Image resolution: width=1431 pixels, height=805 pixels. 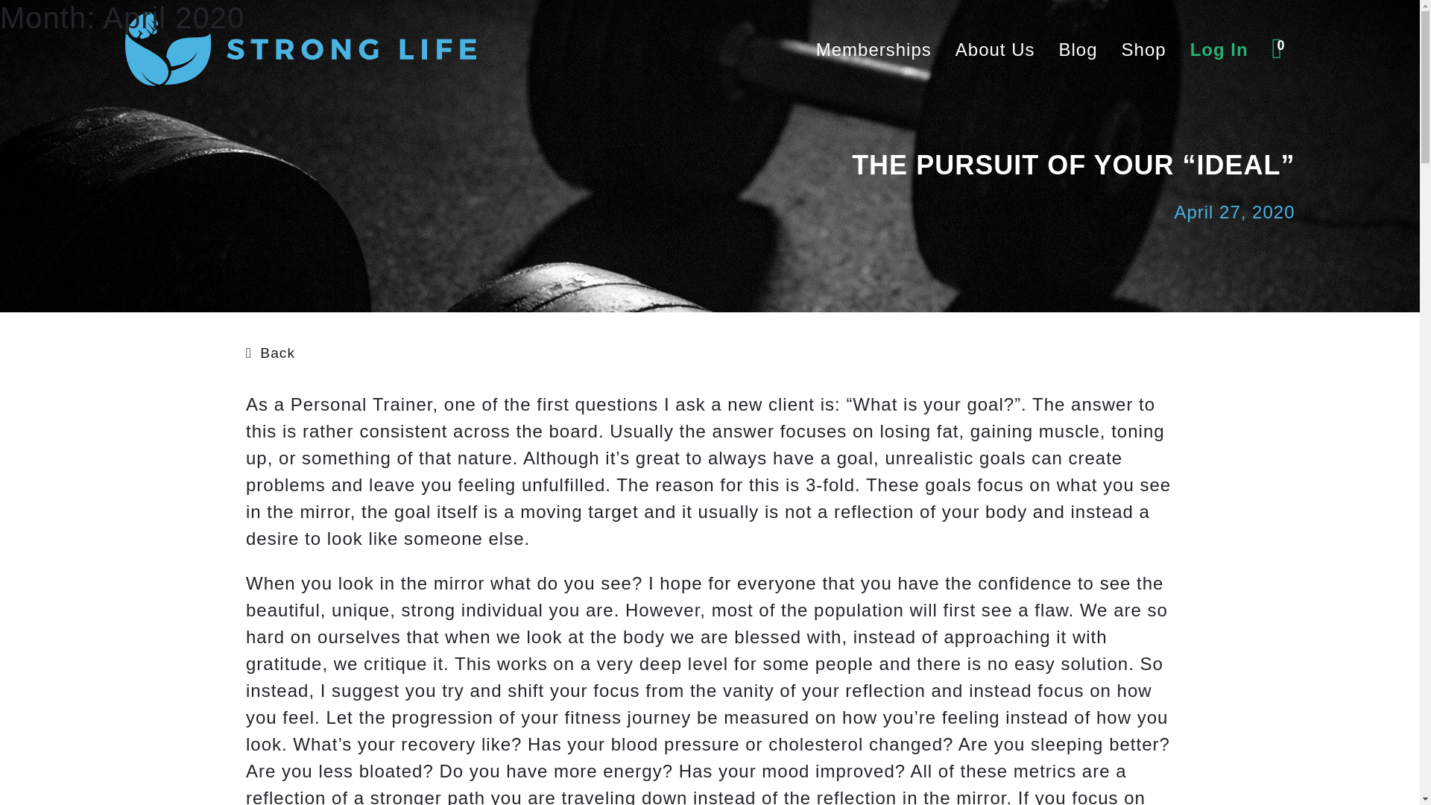 What do you see at coordinates (1078, 49) in the screenshot?
I see `Blog` at bounding box center [1078, 49].